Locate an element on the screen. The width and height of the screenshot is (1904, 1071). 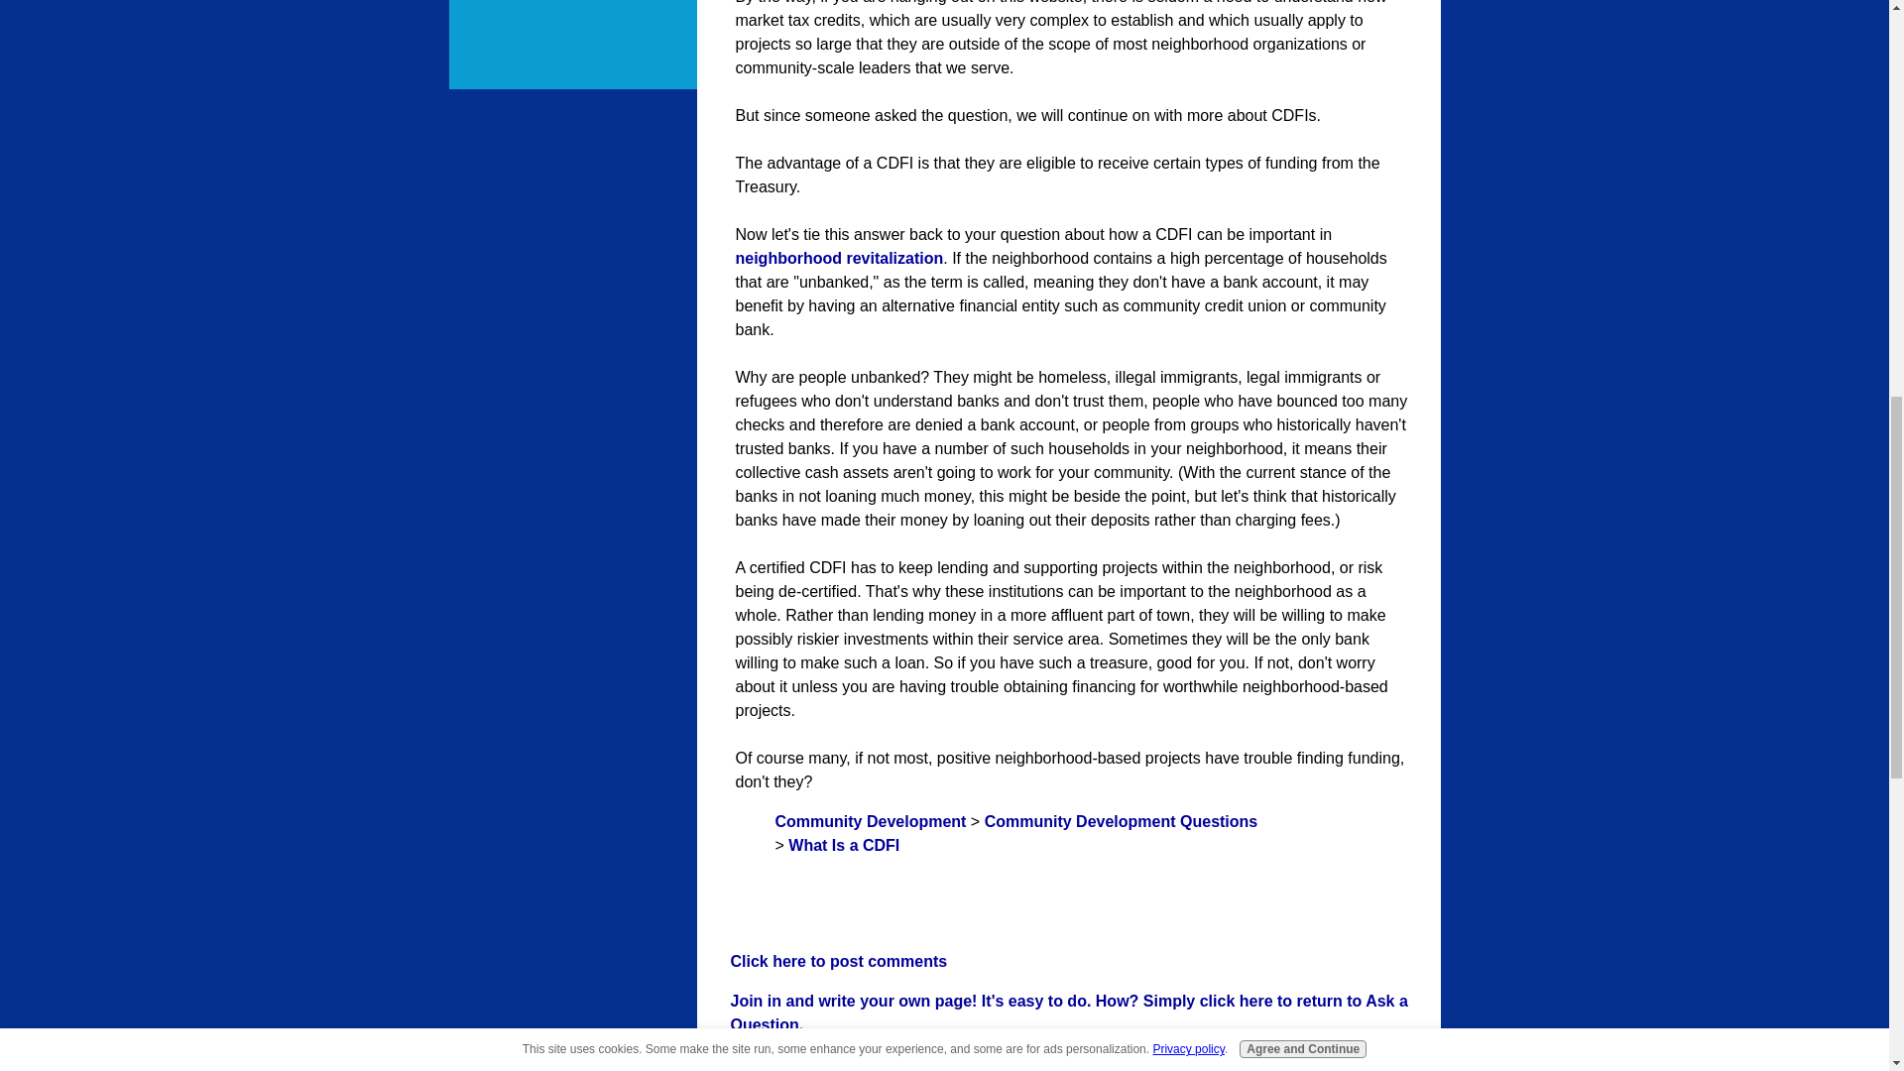
Community Development Questions is located at coordinates (1121, 821).